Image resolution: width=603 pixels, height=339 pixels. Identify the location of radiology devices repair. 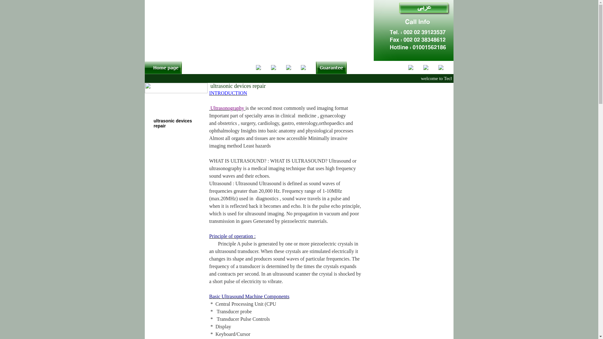
(179, 148).